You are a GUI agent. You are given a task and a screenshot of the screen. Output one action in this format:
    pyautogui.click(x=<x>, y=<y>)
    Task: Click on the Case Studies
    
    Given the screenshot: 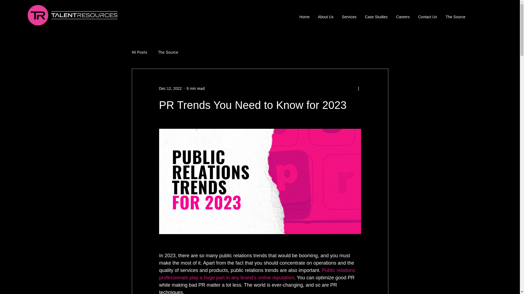 What is the action you would take?
    pyautogui.click(x=376, y=17)
    